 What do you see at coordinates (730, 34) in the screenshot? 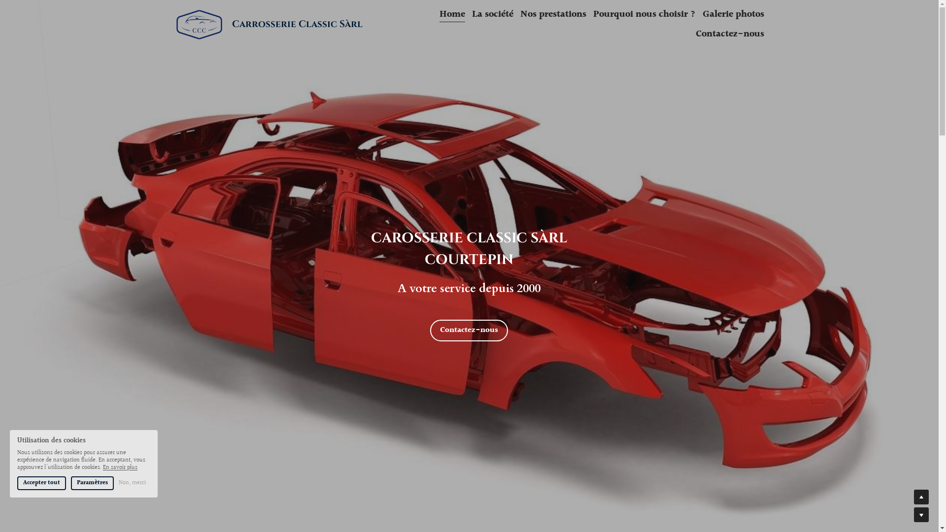
I see `Contactez-nous` at bounding box center [730, 34].